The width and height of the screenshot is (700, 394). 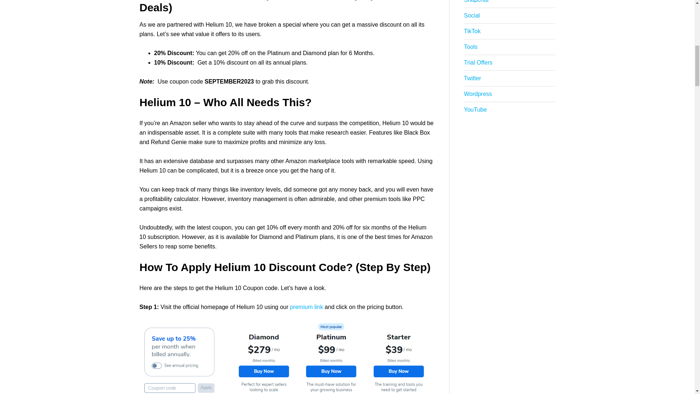 What do you see at coordinates (470, 47) in the screenshot?
I see `Tools` at bounding box center [470, 47].